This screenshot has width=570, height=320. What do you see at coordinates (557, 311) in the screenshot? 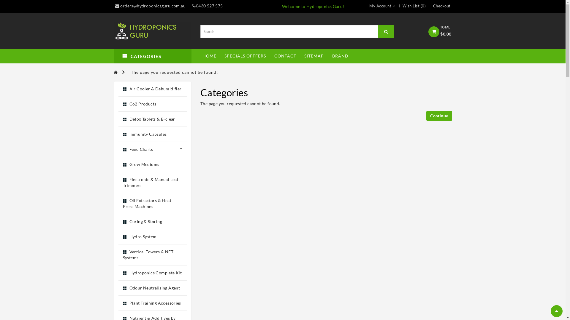
I see `Scroll to Top` at bounding box center [557, 311].